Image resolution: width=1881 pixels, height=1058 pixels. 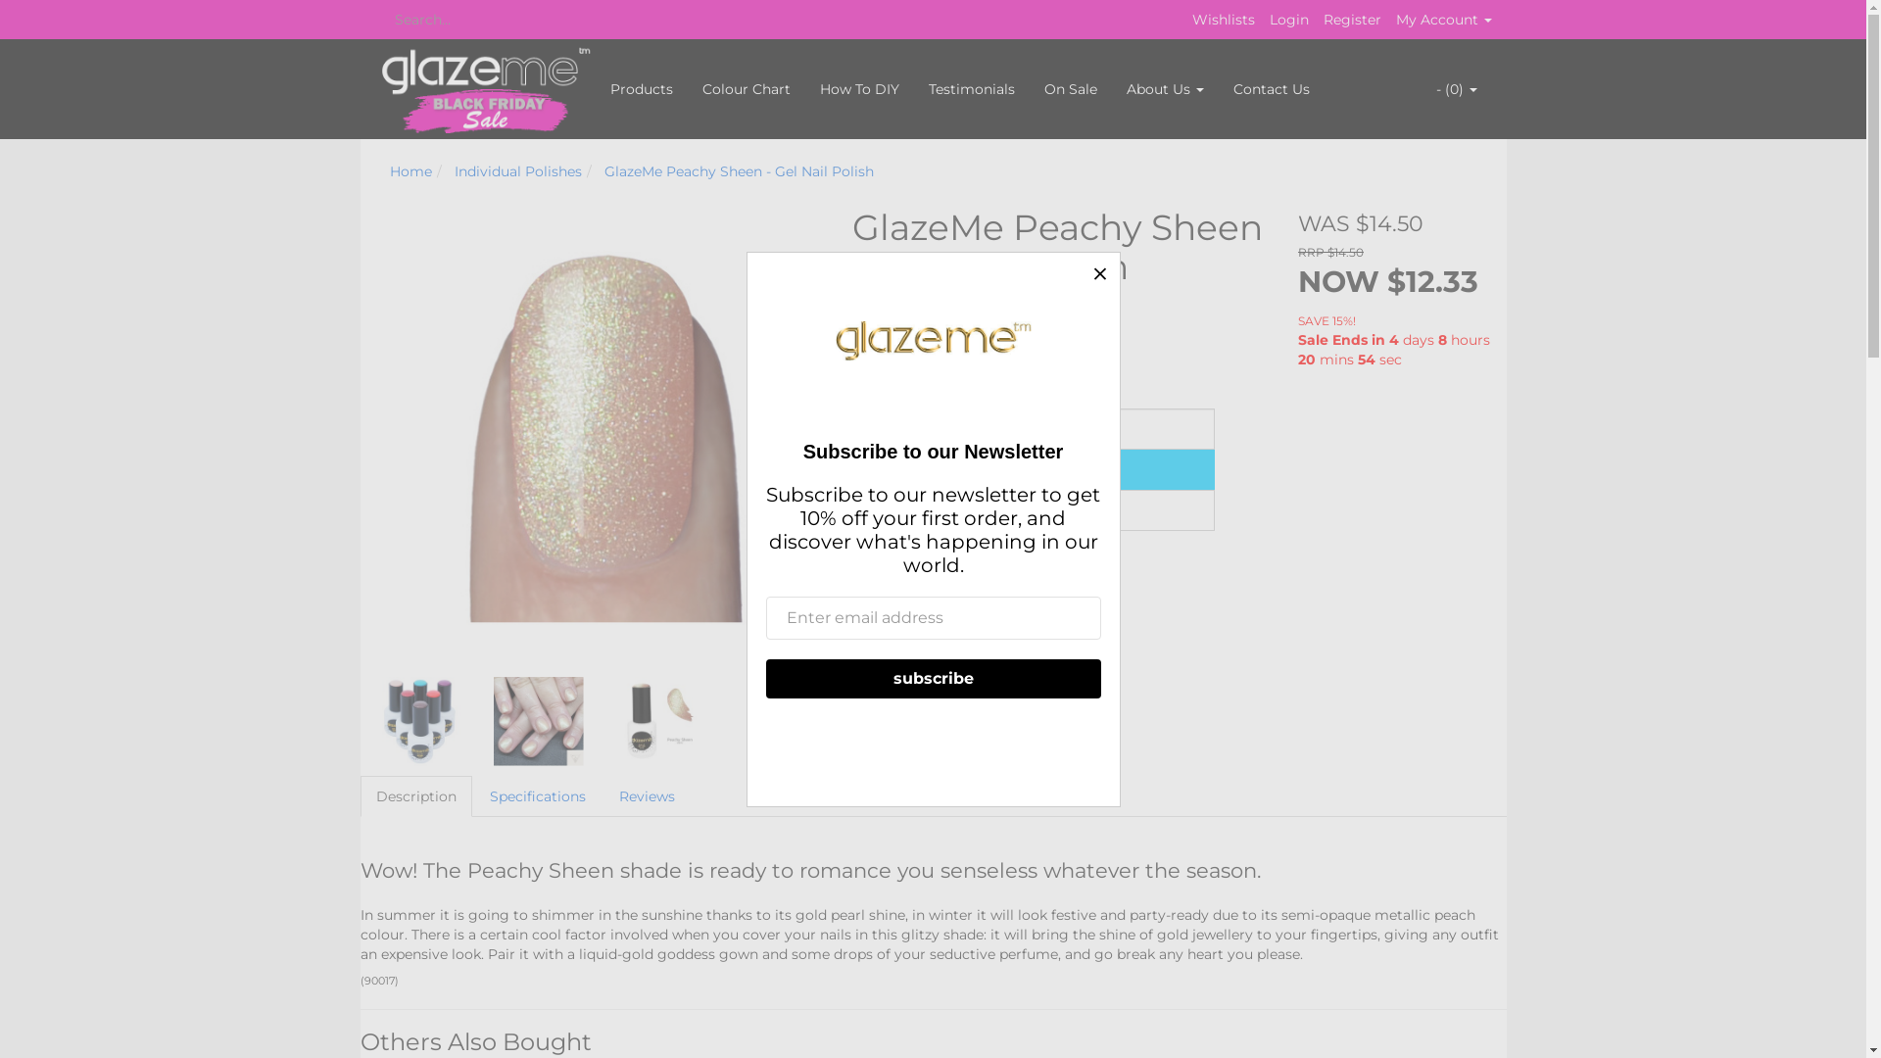 What do you see at coordinates (1352, 20) in the screenshot?
I see `Register` at bounding box center [1352, 20].